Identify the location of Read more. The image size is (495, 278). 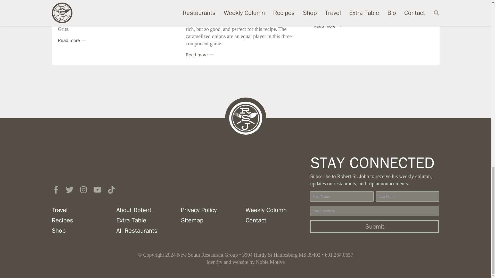
(72, 40).